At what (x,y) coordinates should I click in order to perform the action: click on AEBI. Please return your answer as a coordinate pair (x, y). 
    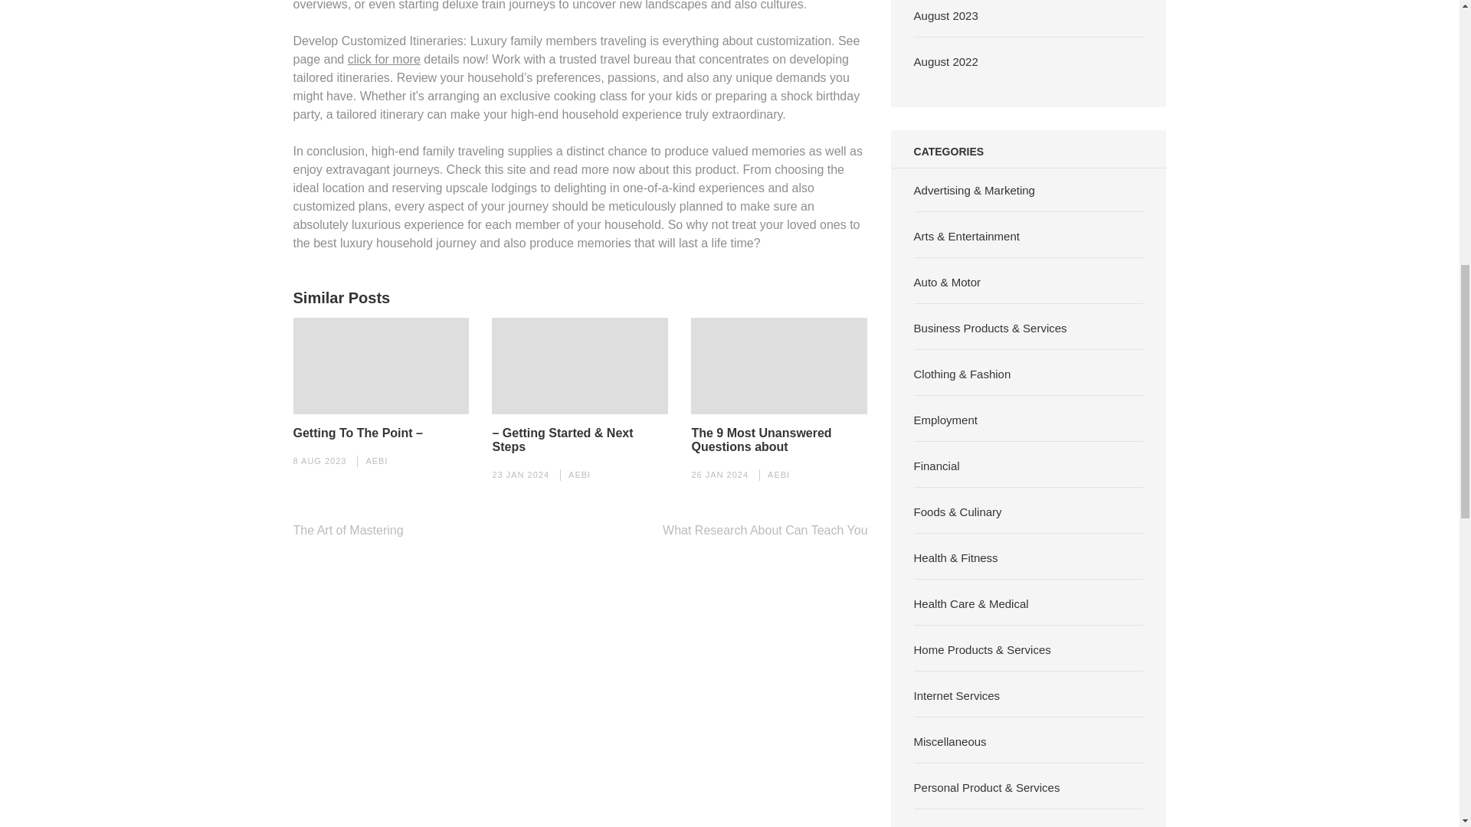
    Looking at the image, I should click on (376, 461).